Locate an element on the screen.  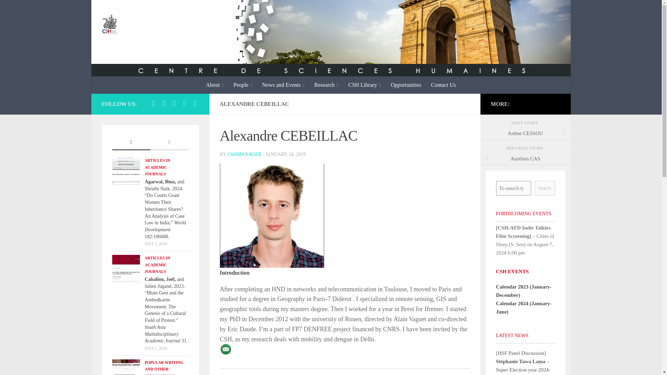
Follow us on Instagram is located at coordinates (174, 103).